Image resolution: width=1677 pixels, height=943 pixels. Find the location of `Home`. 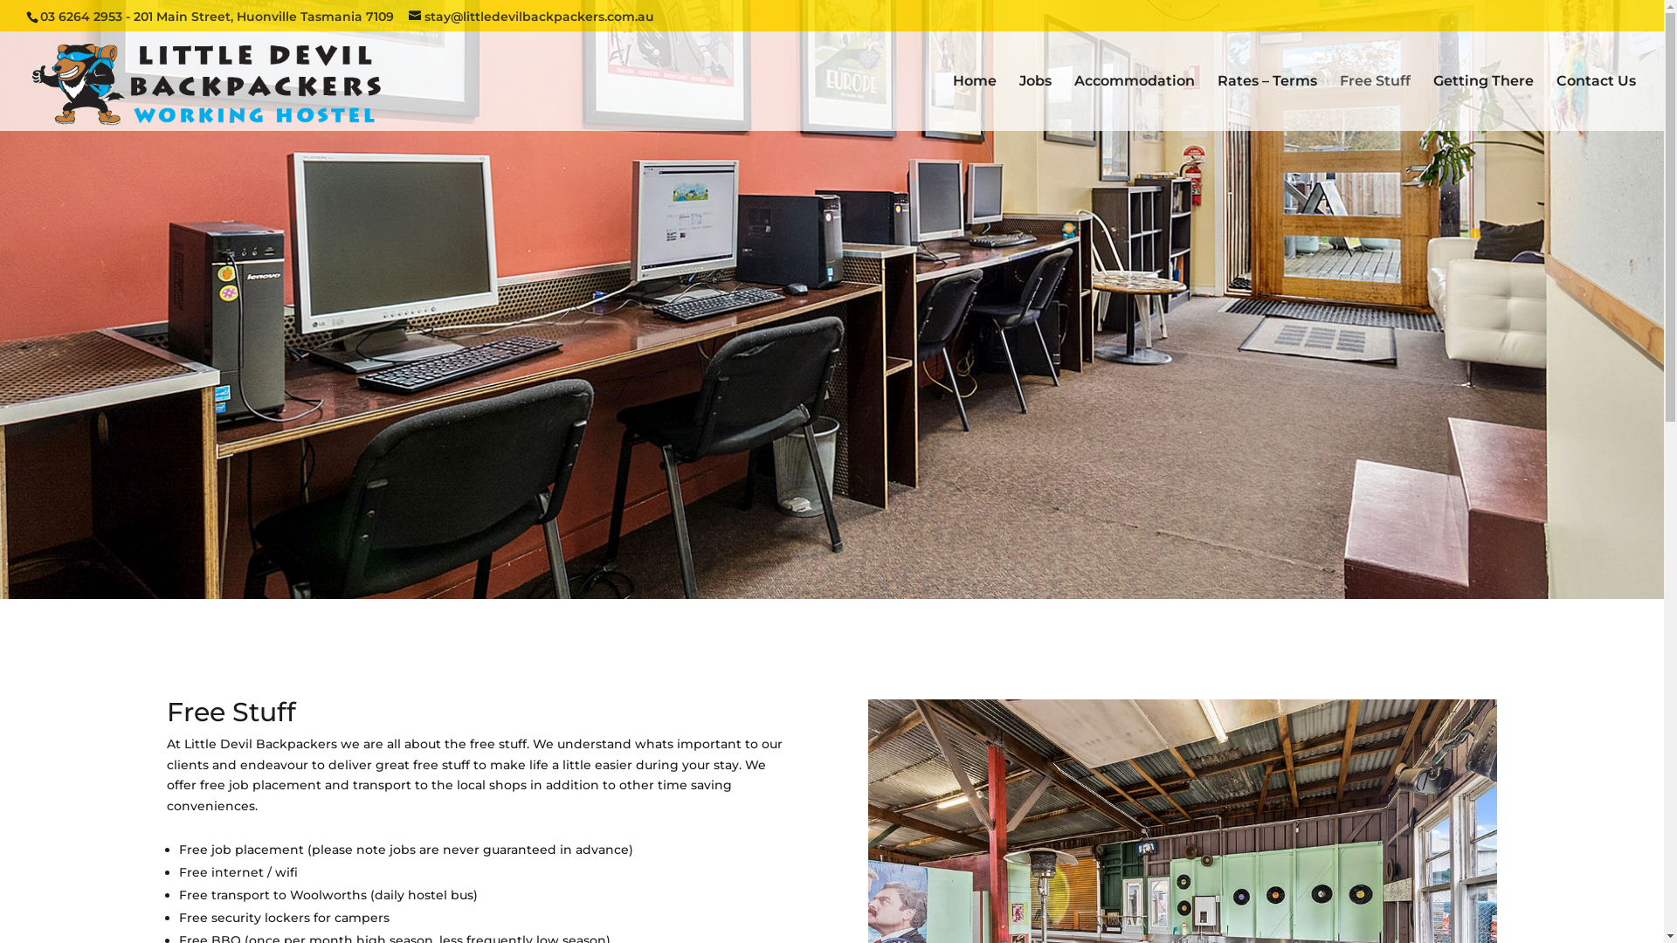

Home is located at coordinates (975, 103).